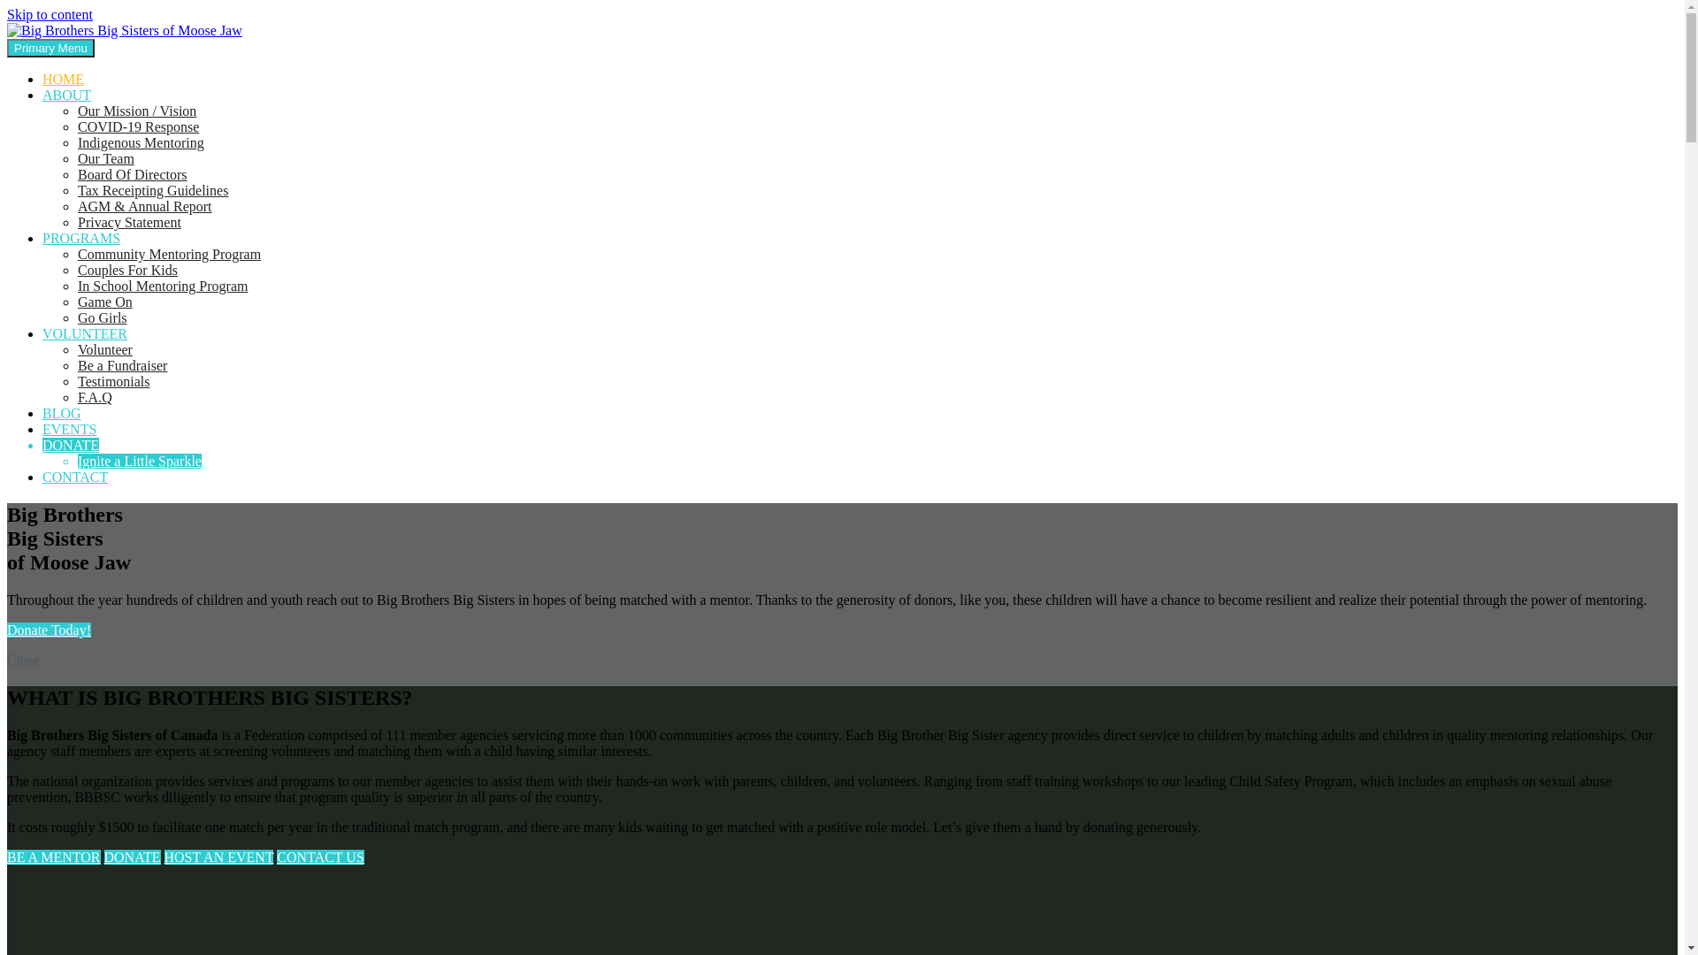  Describe the element at coordinates (96, 398) in the screenshot. I see `F.A.Q` at that location.